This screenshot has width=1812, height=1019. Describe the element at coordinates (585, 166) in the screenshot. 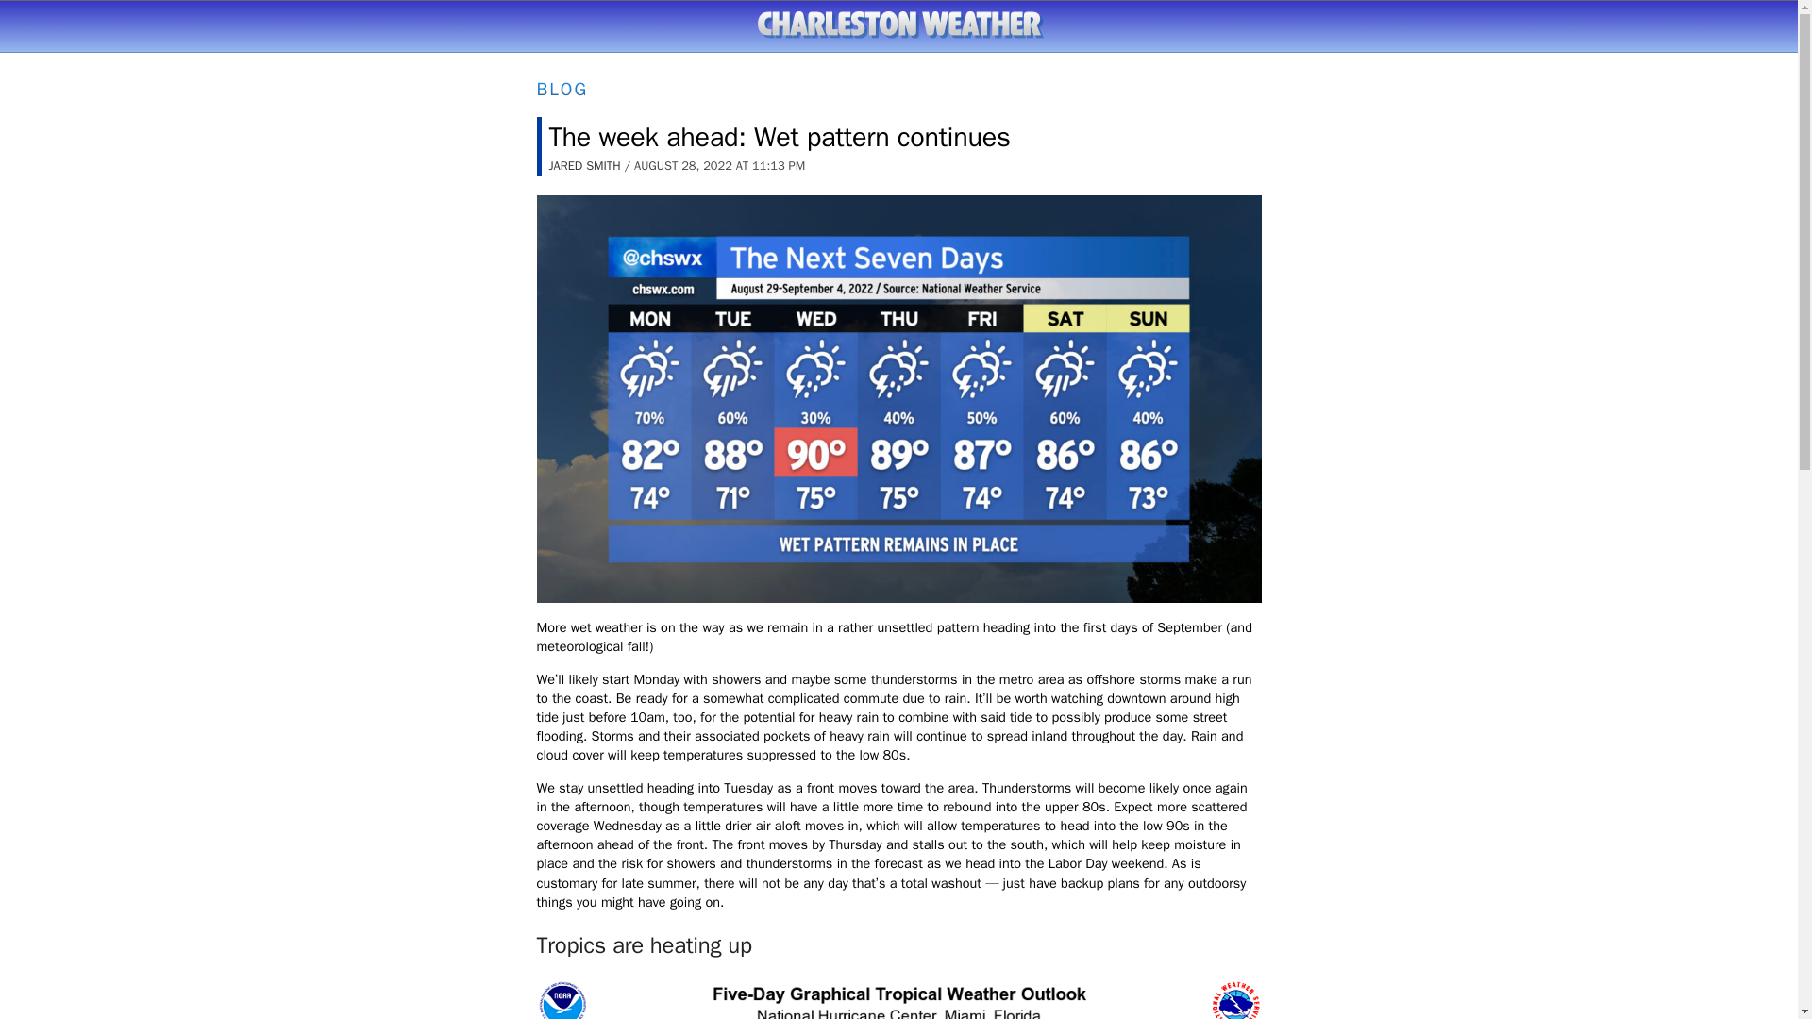

I see `Posts by Jared Smith` at that location.